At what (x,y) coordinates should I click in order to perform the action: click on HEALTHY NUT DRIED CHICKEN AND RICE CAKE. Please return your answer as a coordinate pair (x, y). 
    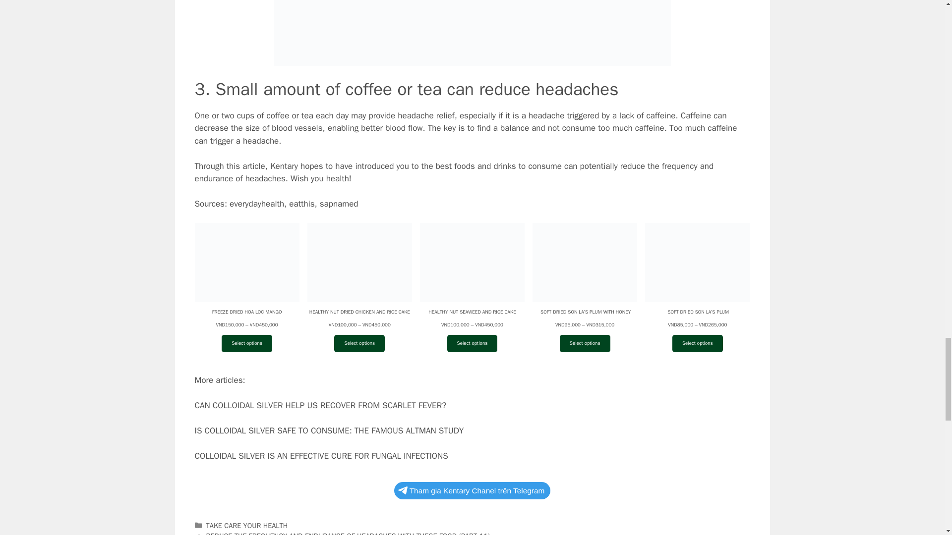
    Looking at the image, I should click on (360, 272).